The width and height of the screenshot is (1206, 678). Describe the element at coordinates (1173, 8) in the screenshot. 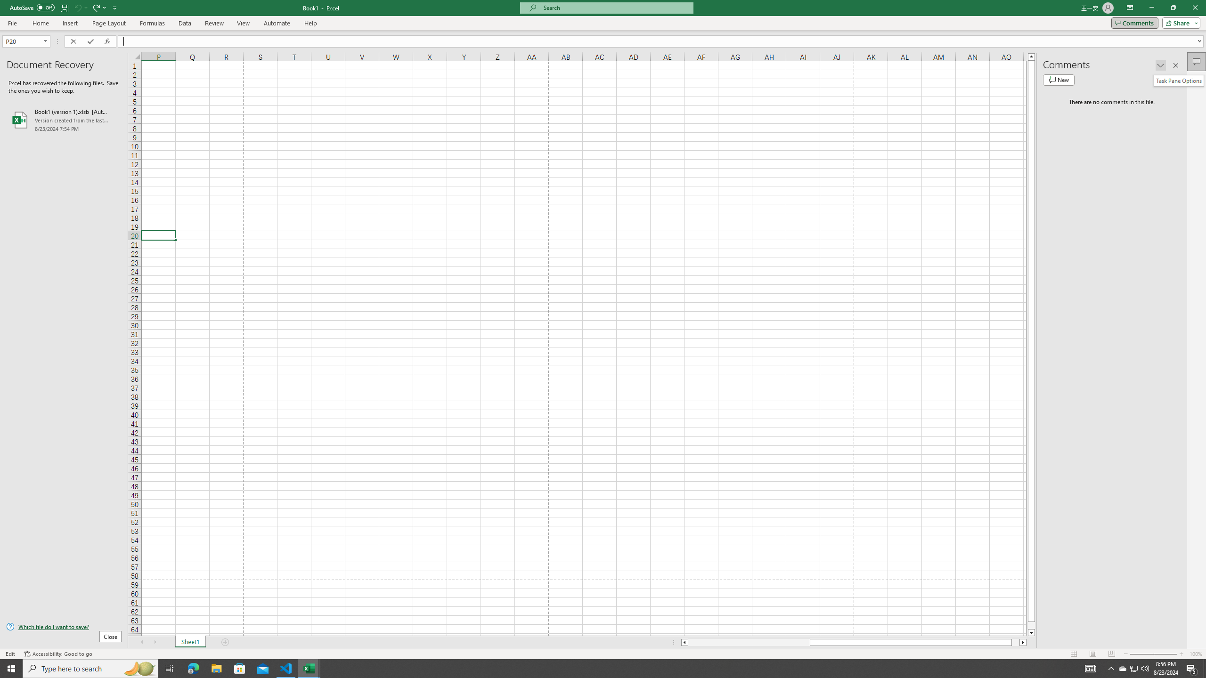

I see `Restore Down` at that location.